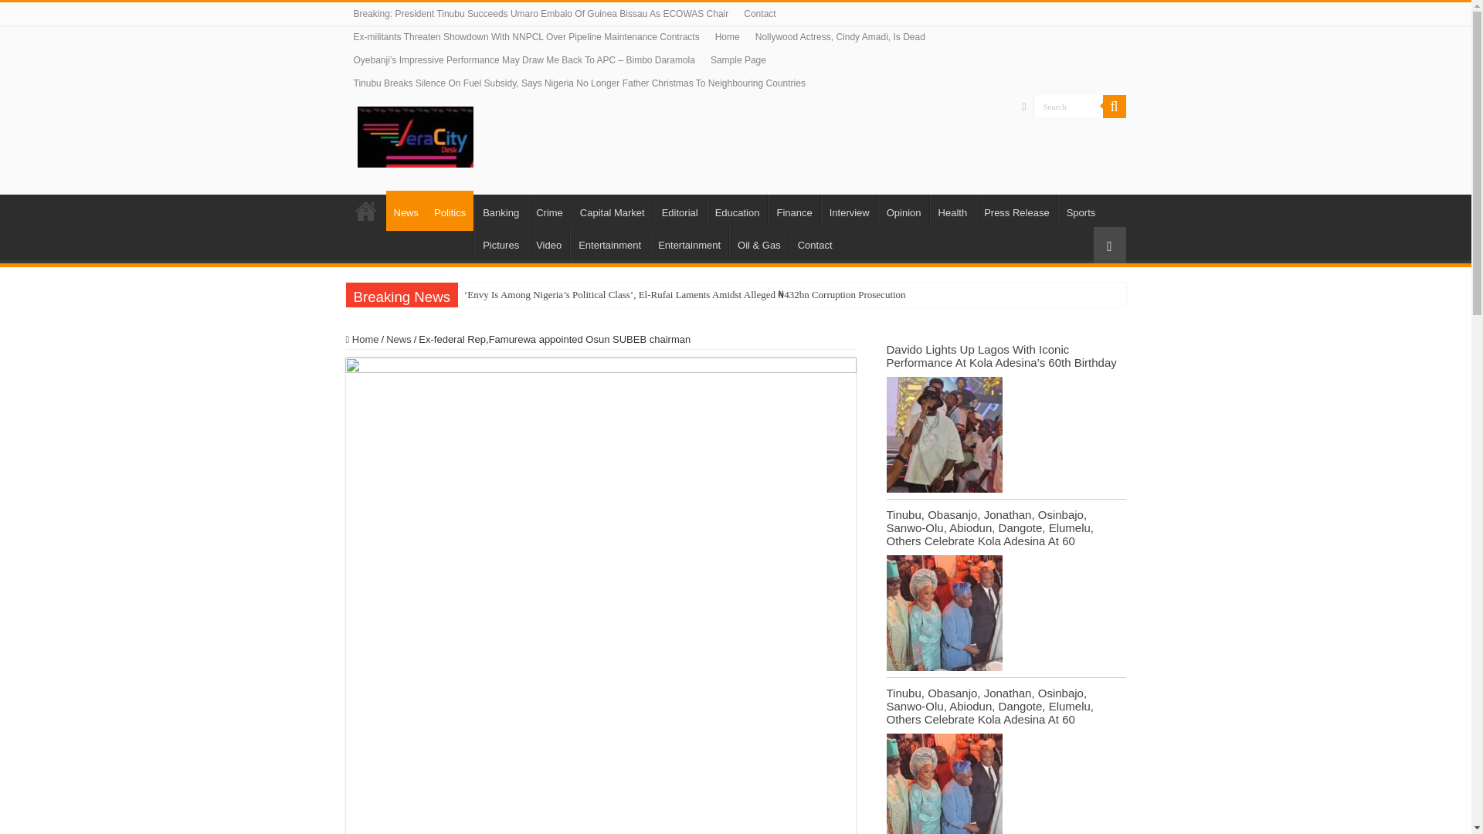 Image resolution: width=1483 pixels, height=834 pixels. I want to click on Search, so click(1114, 107).